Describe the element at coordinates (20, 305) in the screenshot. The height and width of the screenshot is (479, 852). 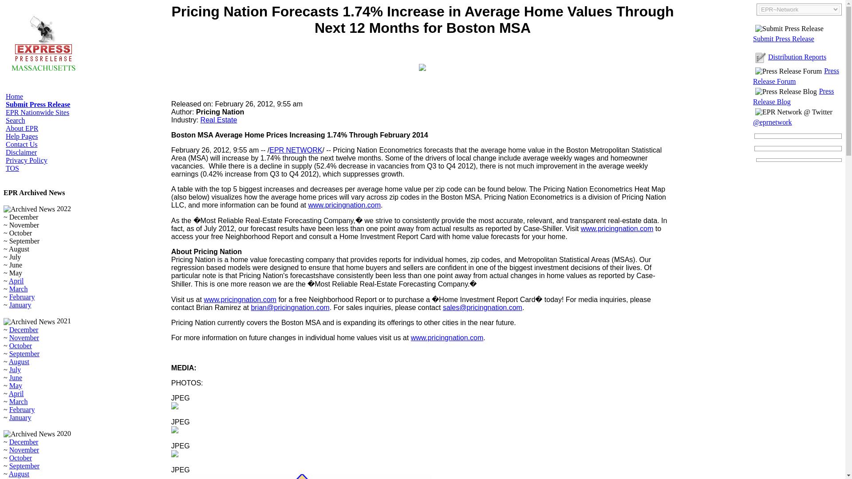
I see `January` at that location.